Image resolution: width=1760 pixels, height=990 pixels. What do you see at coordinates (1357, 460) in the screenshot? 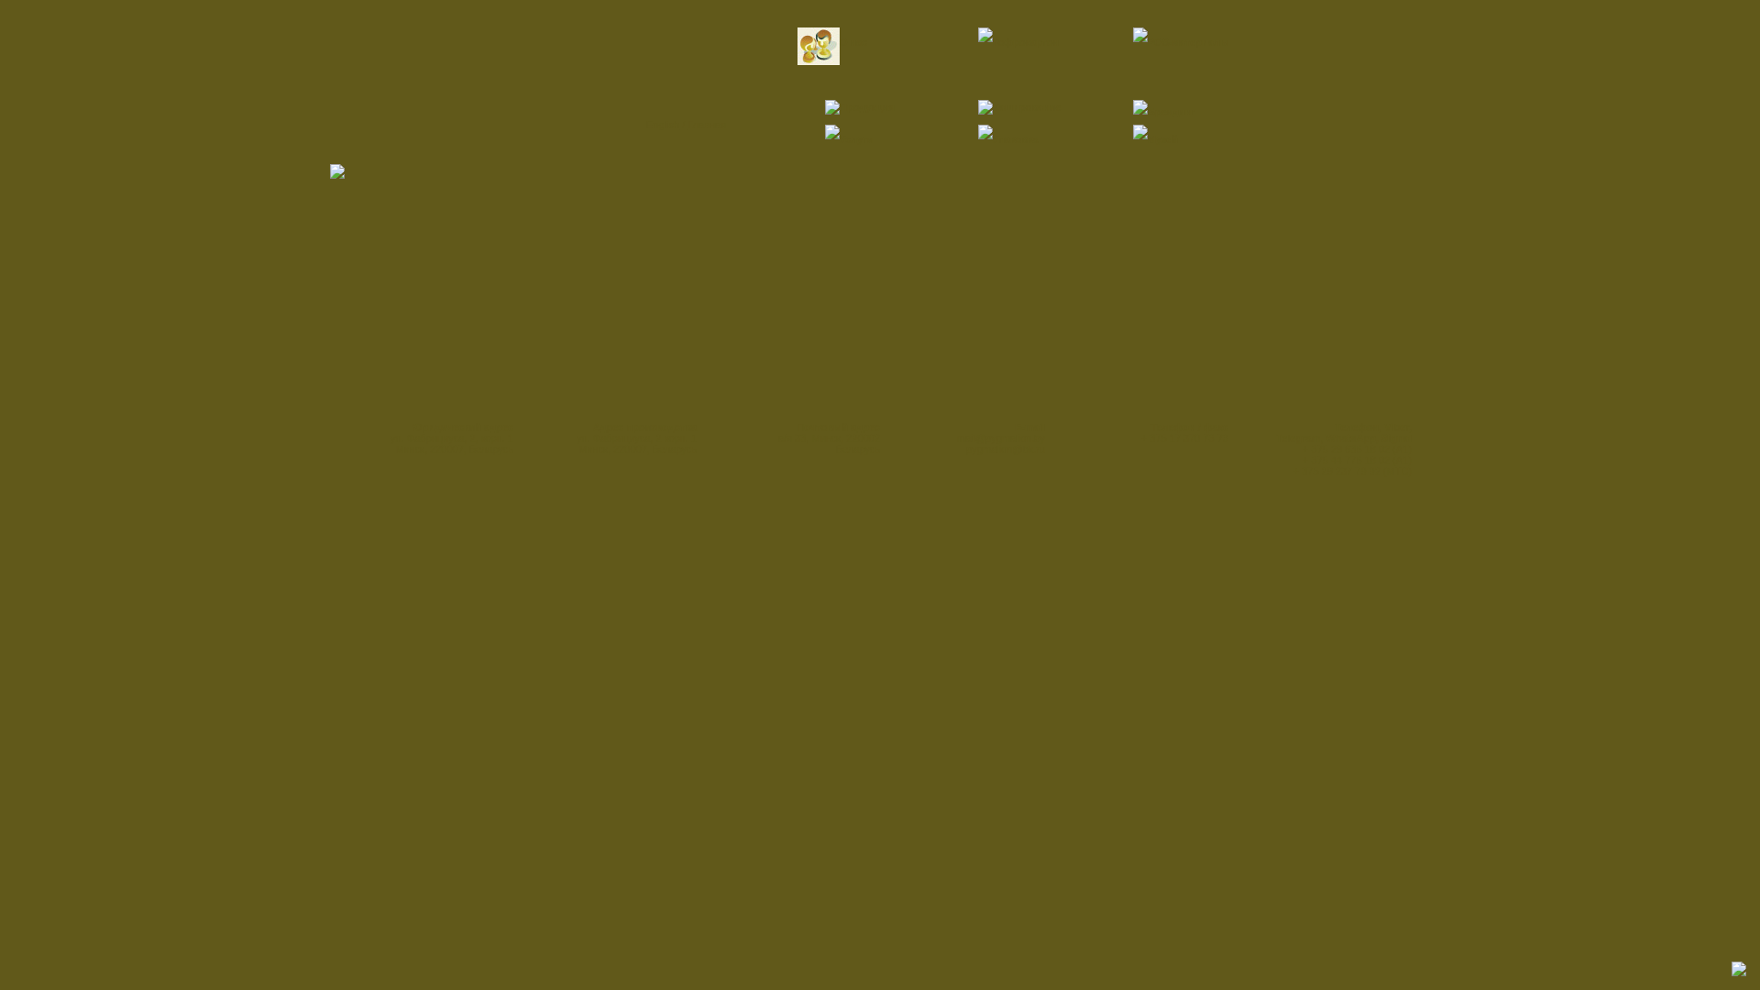
I see `+ 375 44 776 18 02 (A1)` at bounding box center [1357, 460].